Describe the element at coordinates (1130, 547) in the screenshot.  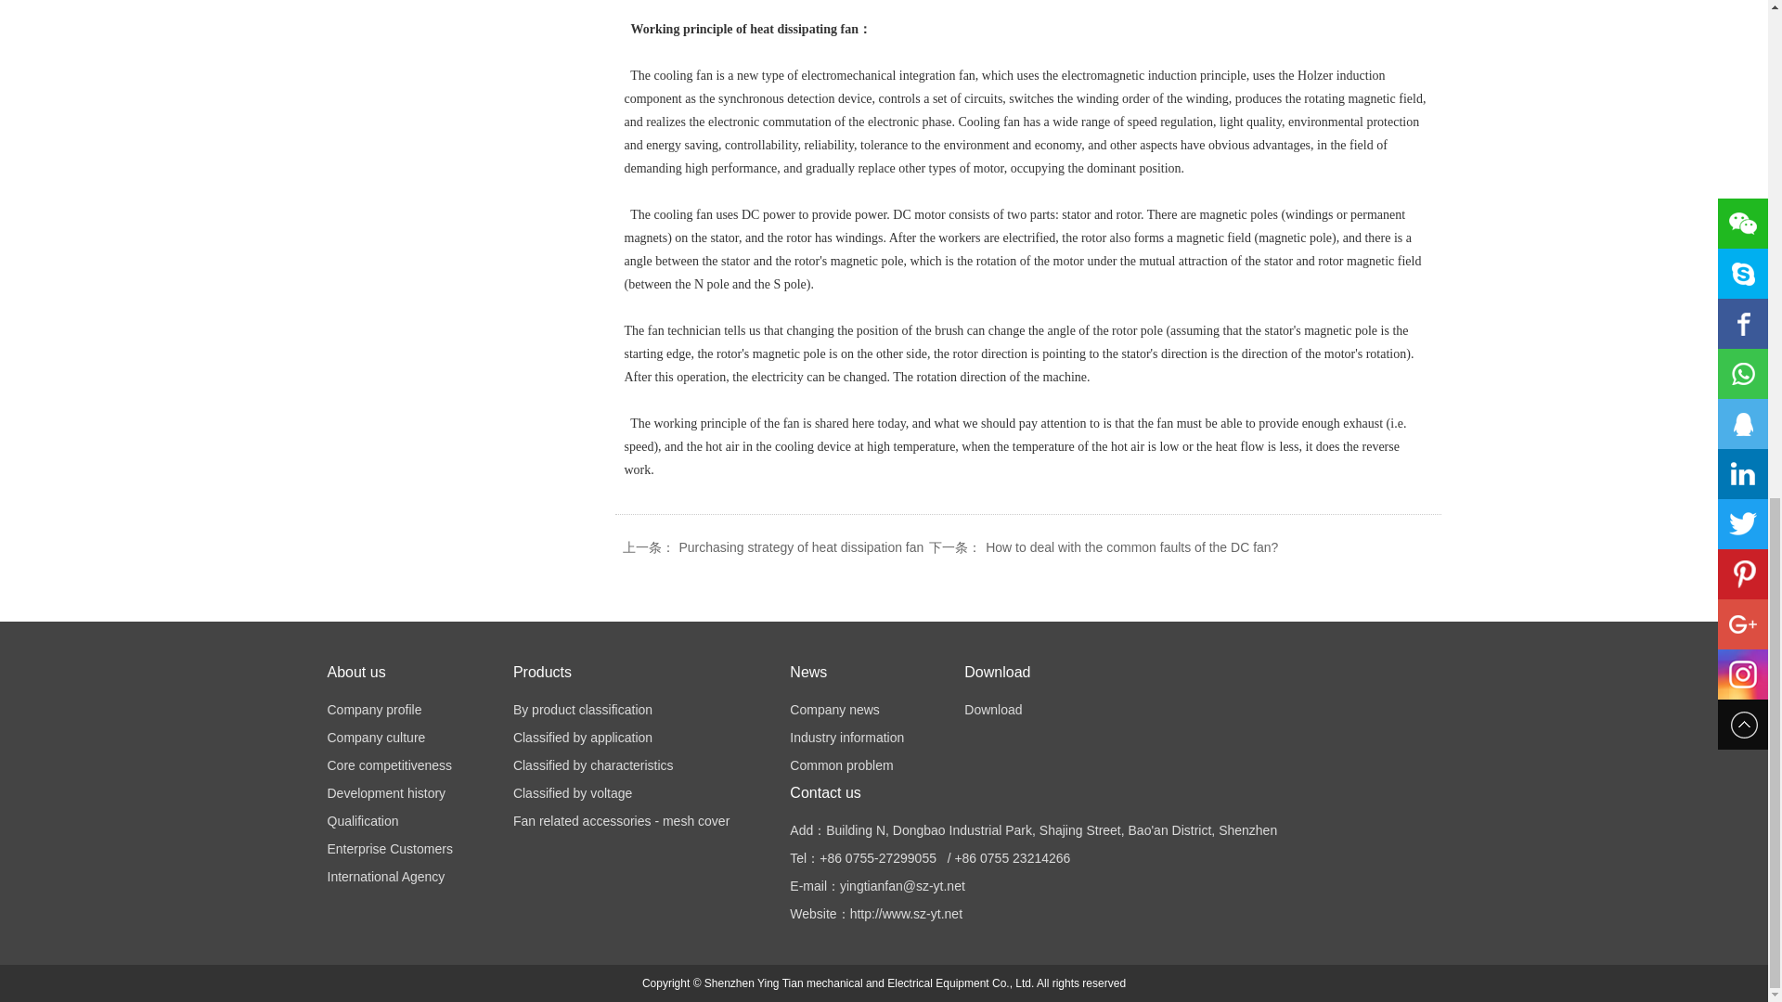
I see `How to deal with the common faults of the DC fan?` at that location.